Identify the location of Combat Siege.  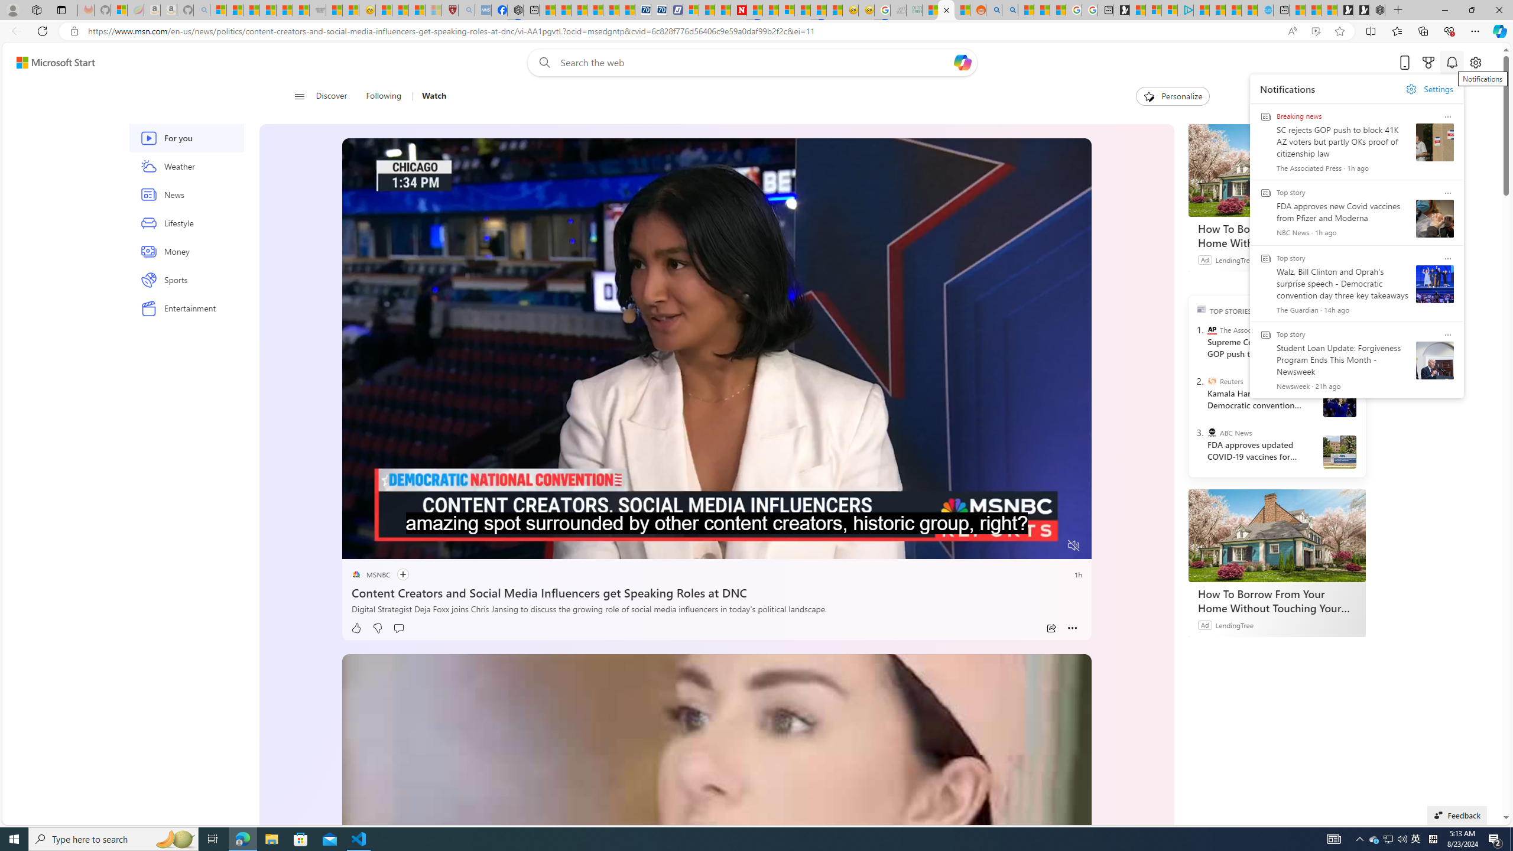
(317, 10).